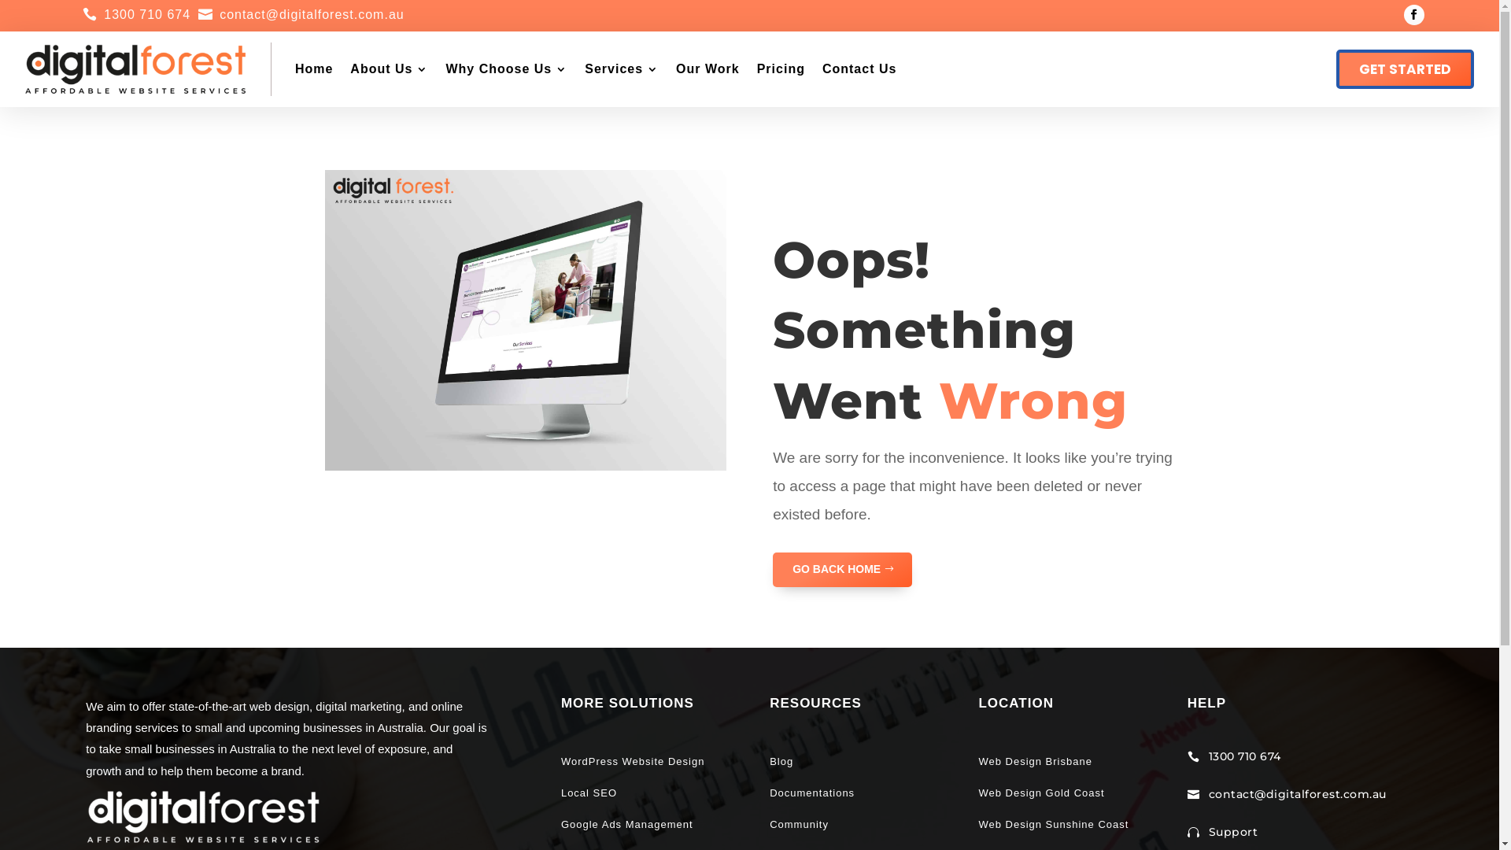 The height and width of the screenshot is (850, 1511). Describe the element at coordinates (800, 825) in the screenshot. I see `Community` at that location.